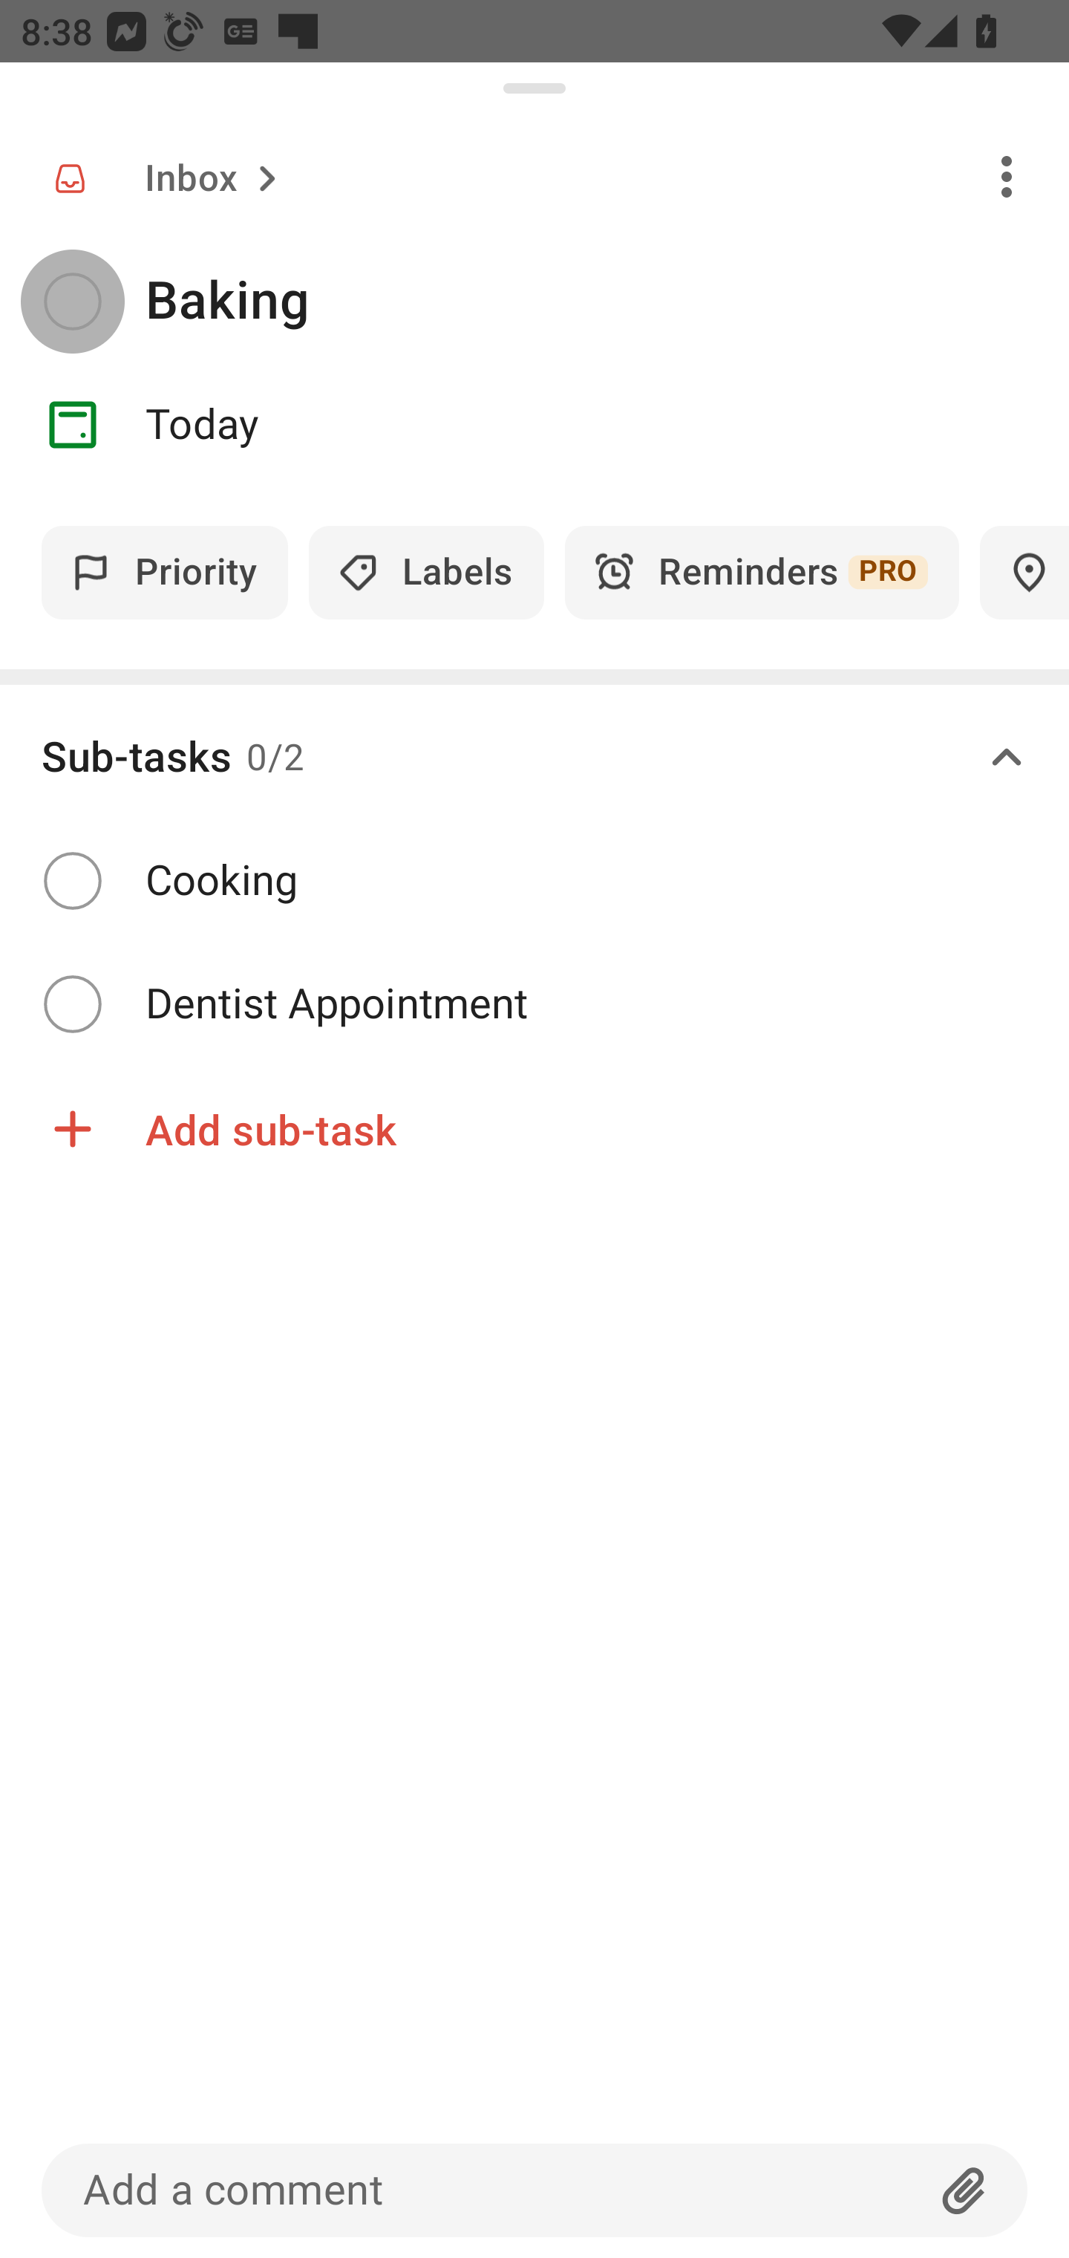 The image size is (1069, 2258). Describe the element at coordinates (426, 572) in the screenshot. I see `Labels` at that location.